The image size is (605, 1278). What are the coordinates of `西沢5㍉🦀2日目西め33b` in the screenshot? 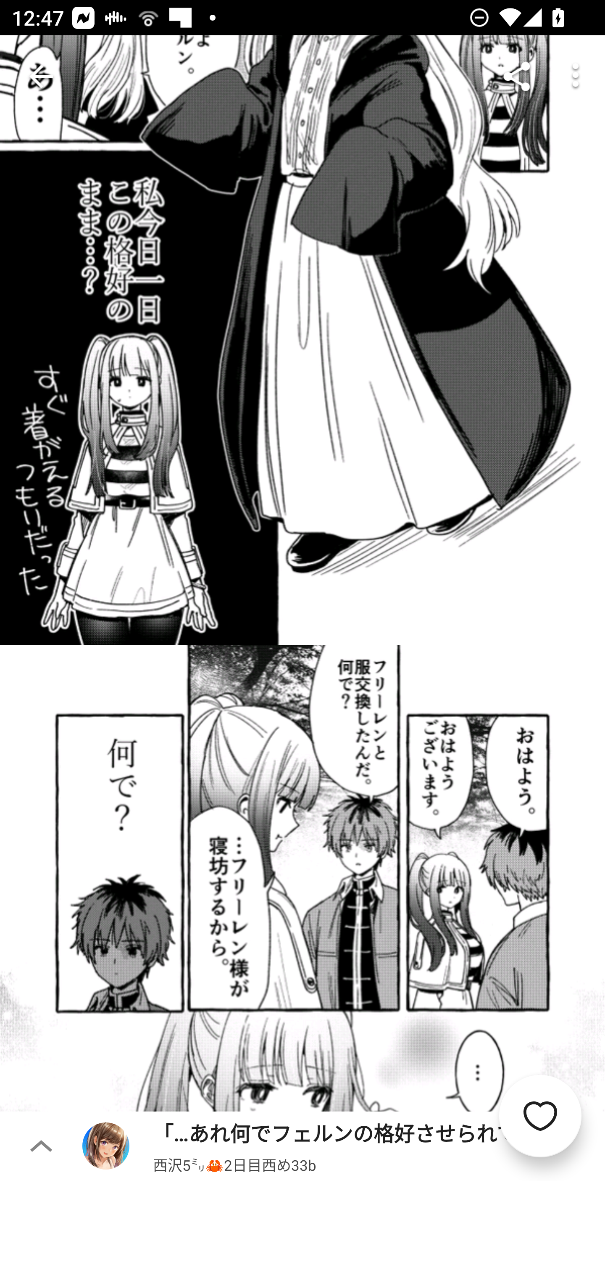 It's located at (234, 1164).